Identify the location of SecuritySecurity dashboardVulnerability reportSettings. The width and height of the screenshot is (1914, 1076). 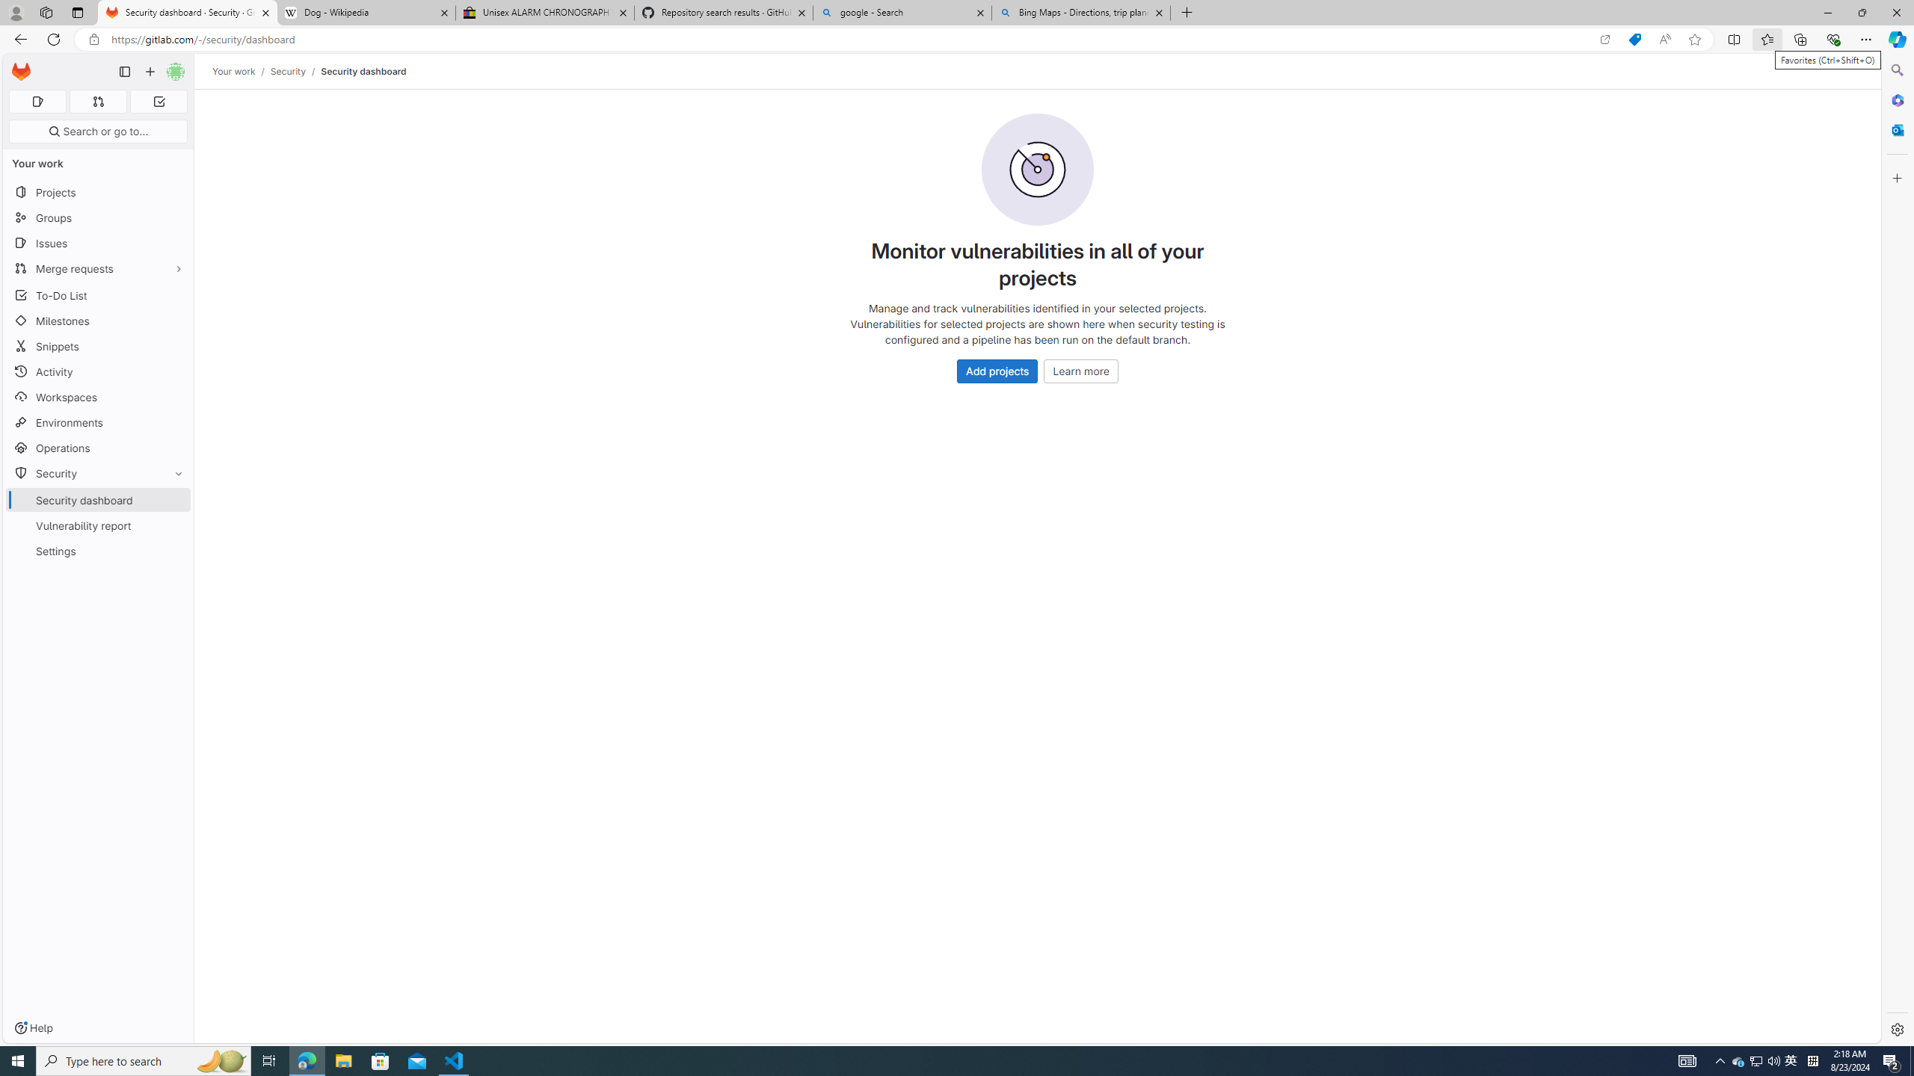
(99, 512).